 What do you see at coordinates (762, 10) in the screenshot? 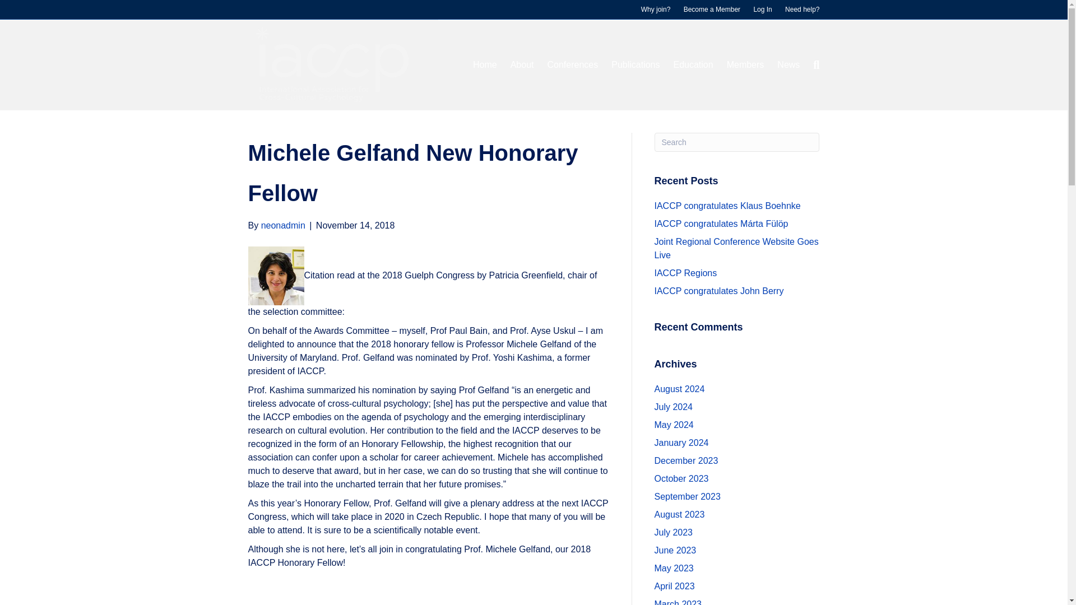
I see `Log In` at bounding box center [762, 10].